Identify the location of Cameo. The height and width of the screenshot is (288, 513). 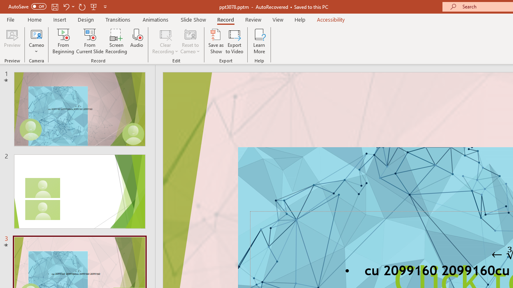
(36, 34).